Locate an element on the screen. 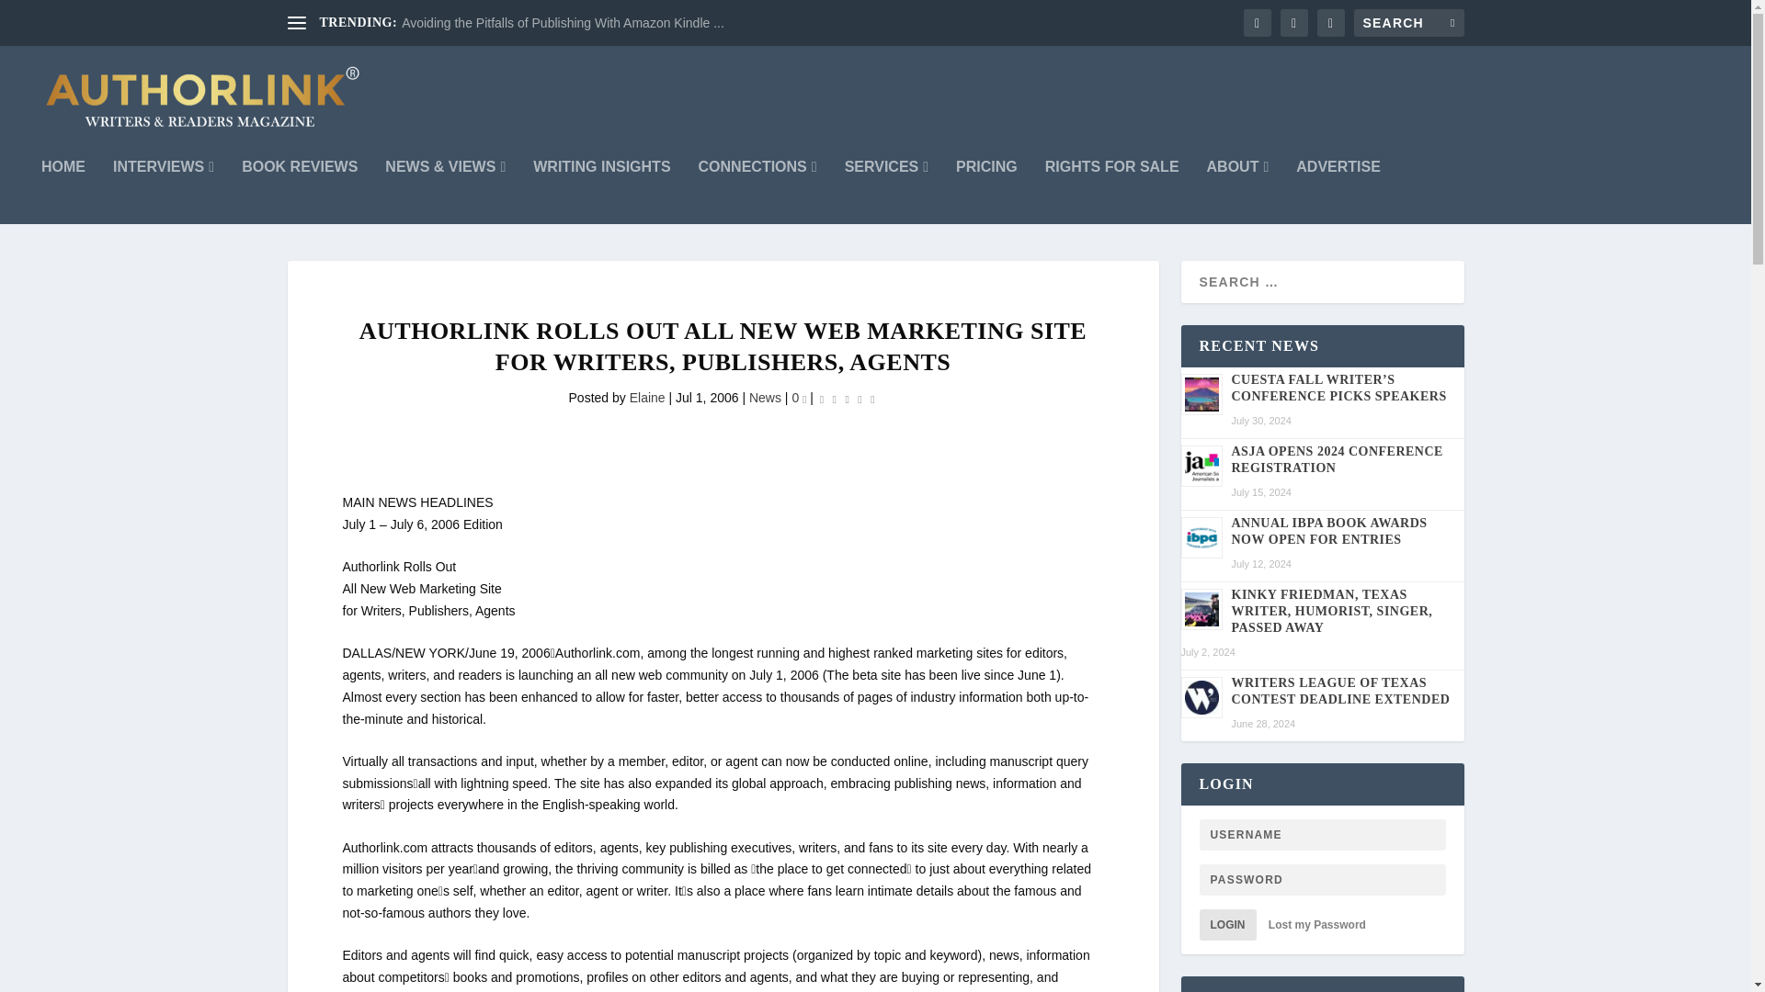  BOOK REVIEWS is located at coordinates (300, 191).